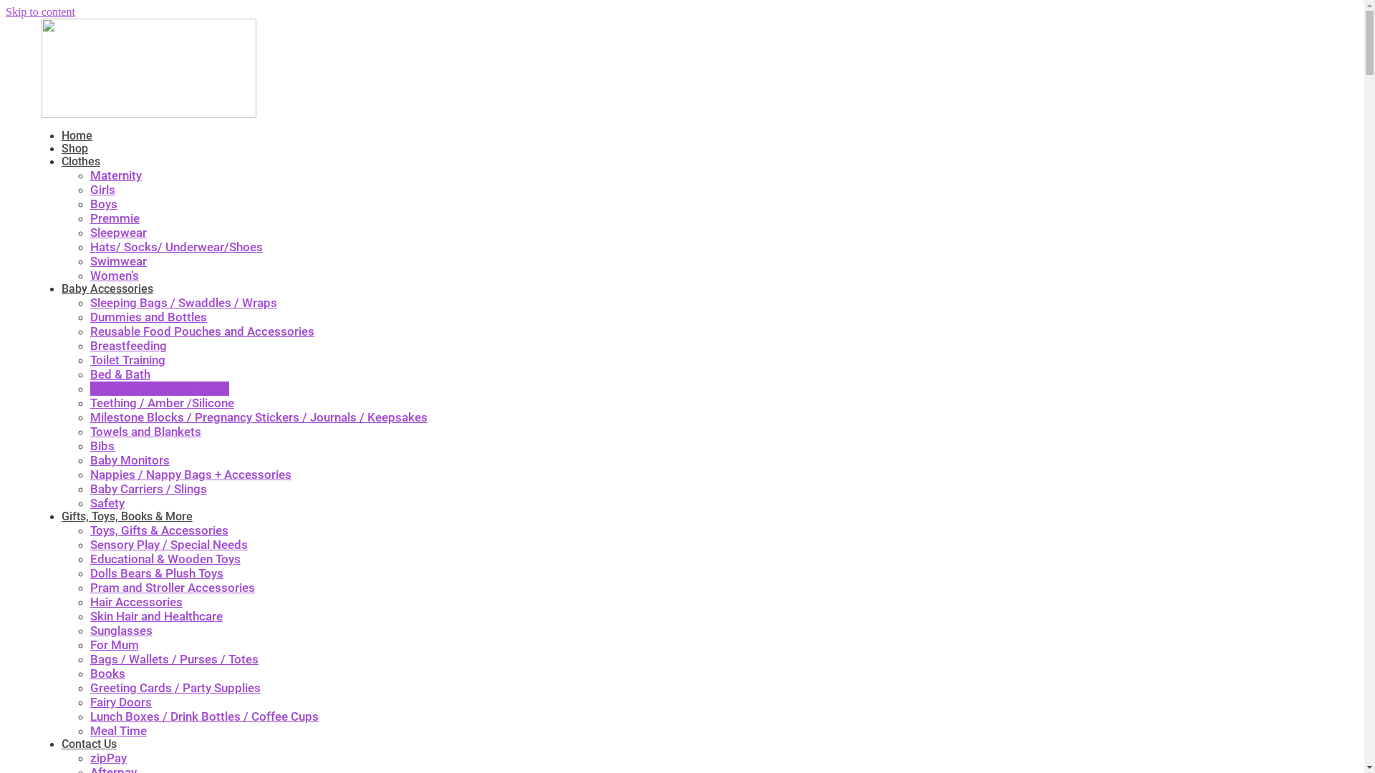 This screenshot has width=1375, height=773. Describe the element at coordinates (149, 317) in the screenshot. I see `Dummies and Bottles` at that location.